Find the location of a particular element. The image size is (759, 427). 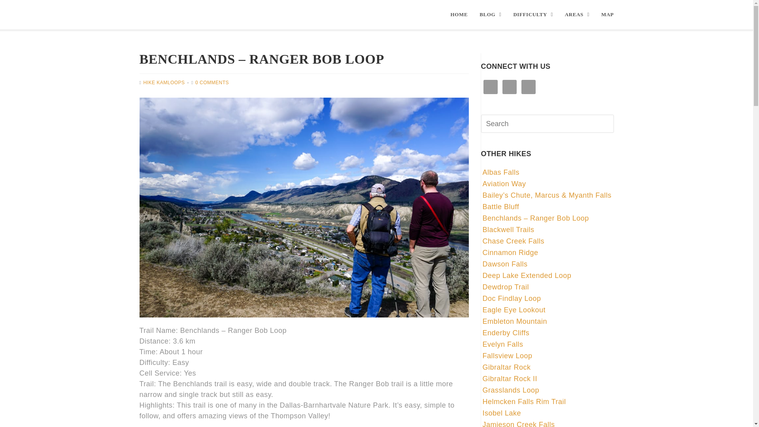

Posts by Hike Kamloops is located at coordinates (164, 82).